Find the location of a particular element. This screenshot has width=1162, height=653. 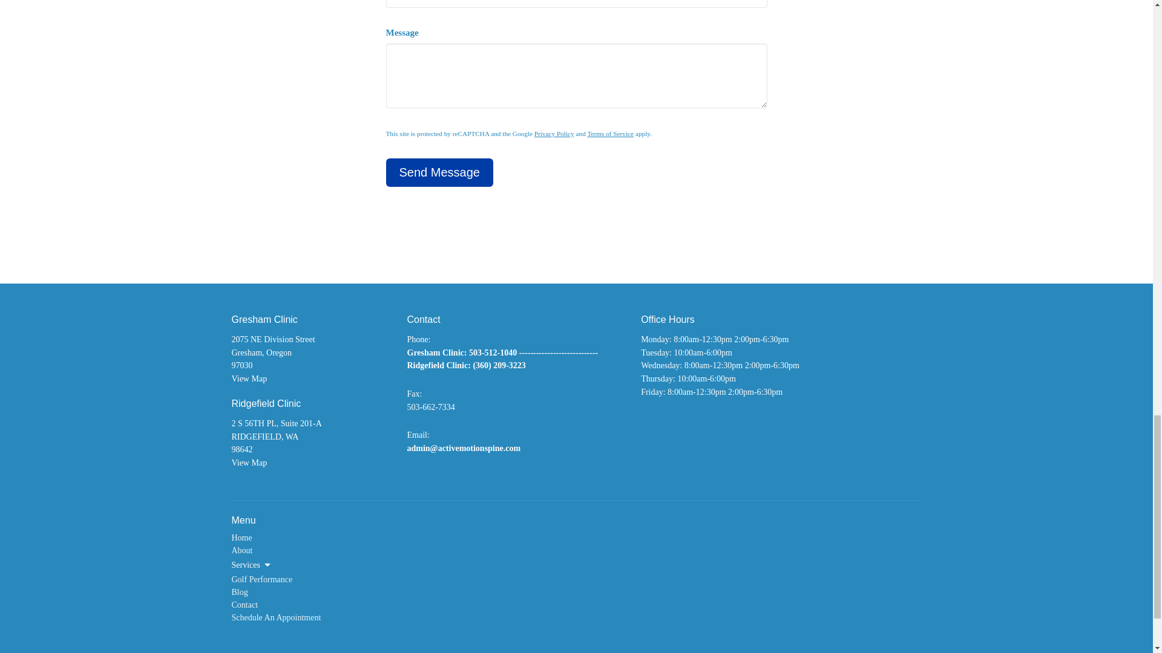

Golf Performance is located at coordinates (261, 579).